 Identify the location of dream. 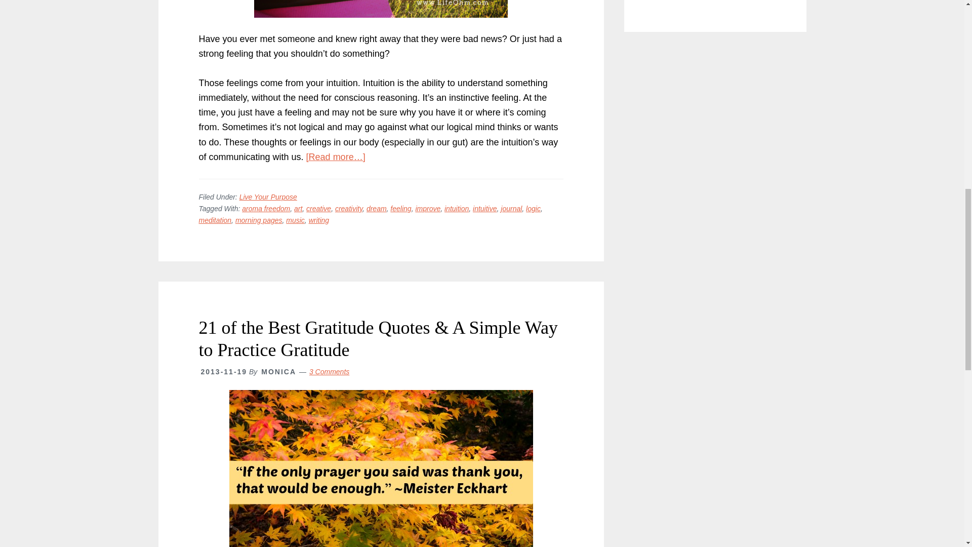
(377, 209).